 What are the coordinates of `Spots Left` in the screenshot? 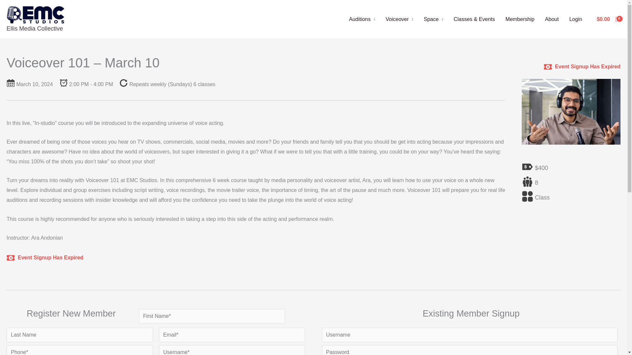 It's located at (527, 181).